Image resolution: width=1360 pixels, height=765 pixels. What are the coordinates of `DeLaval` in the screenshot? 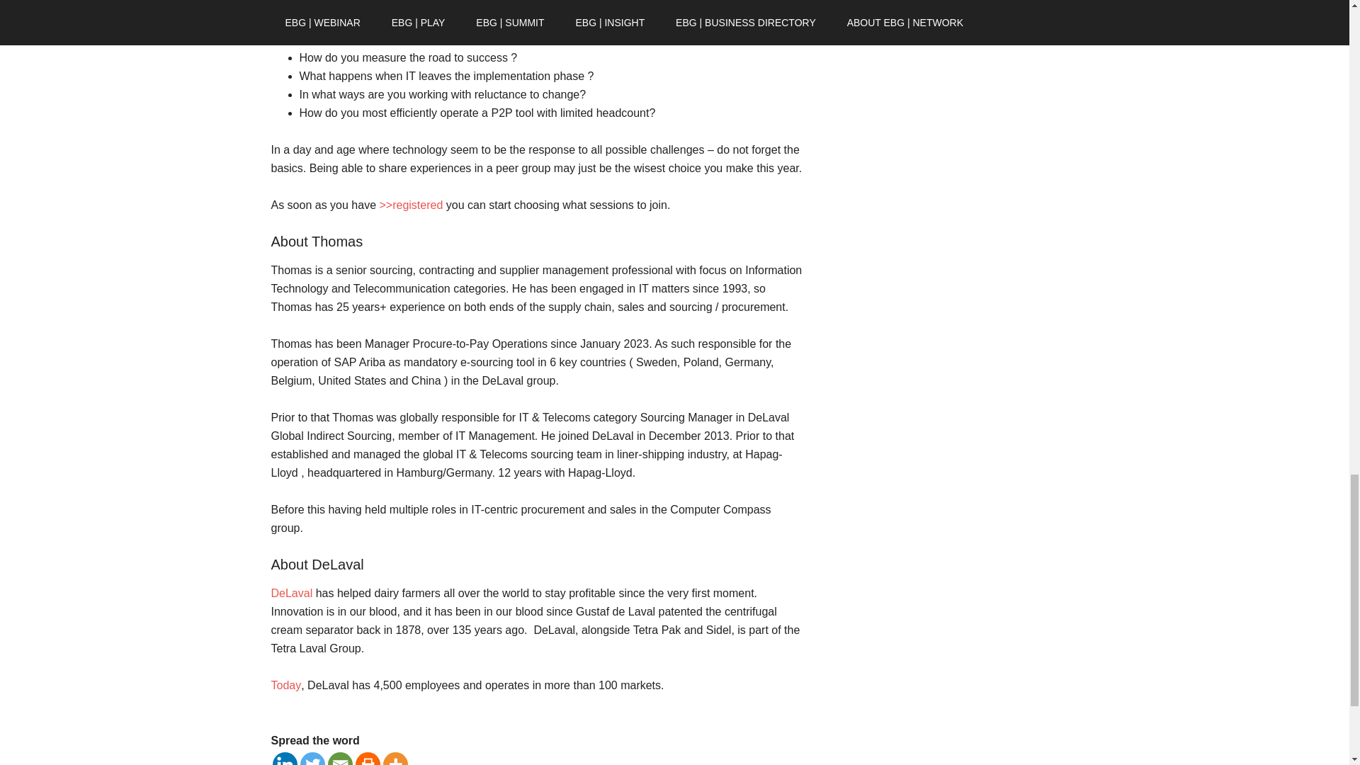 It's located at (292, 593).